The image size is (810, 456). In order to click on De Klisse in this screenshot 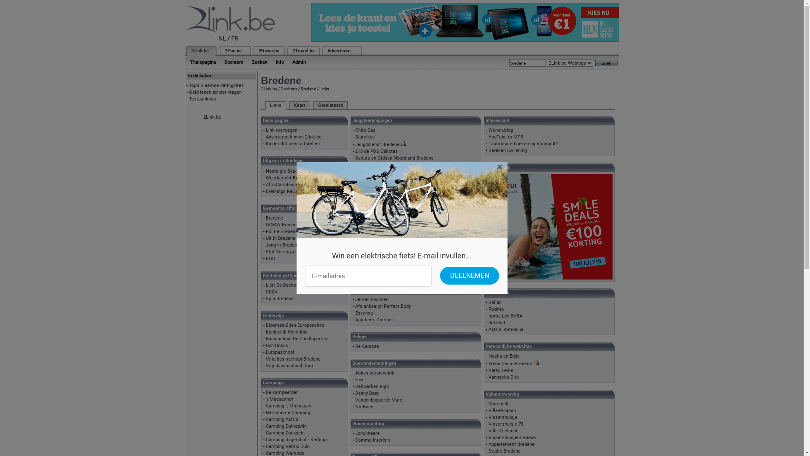, I will do `click(365, 193)`.